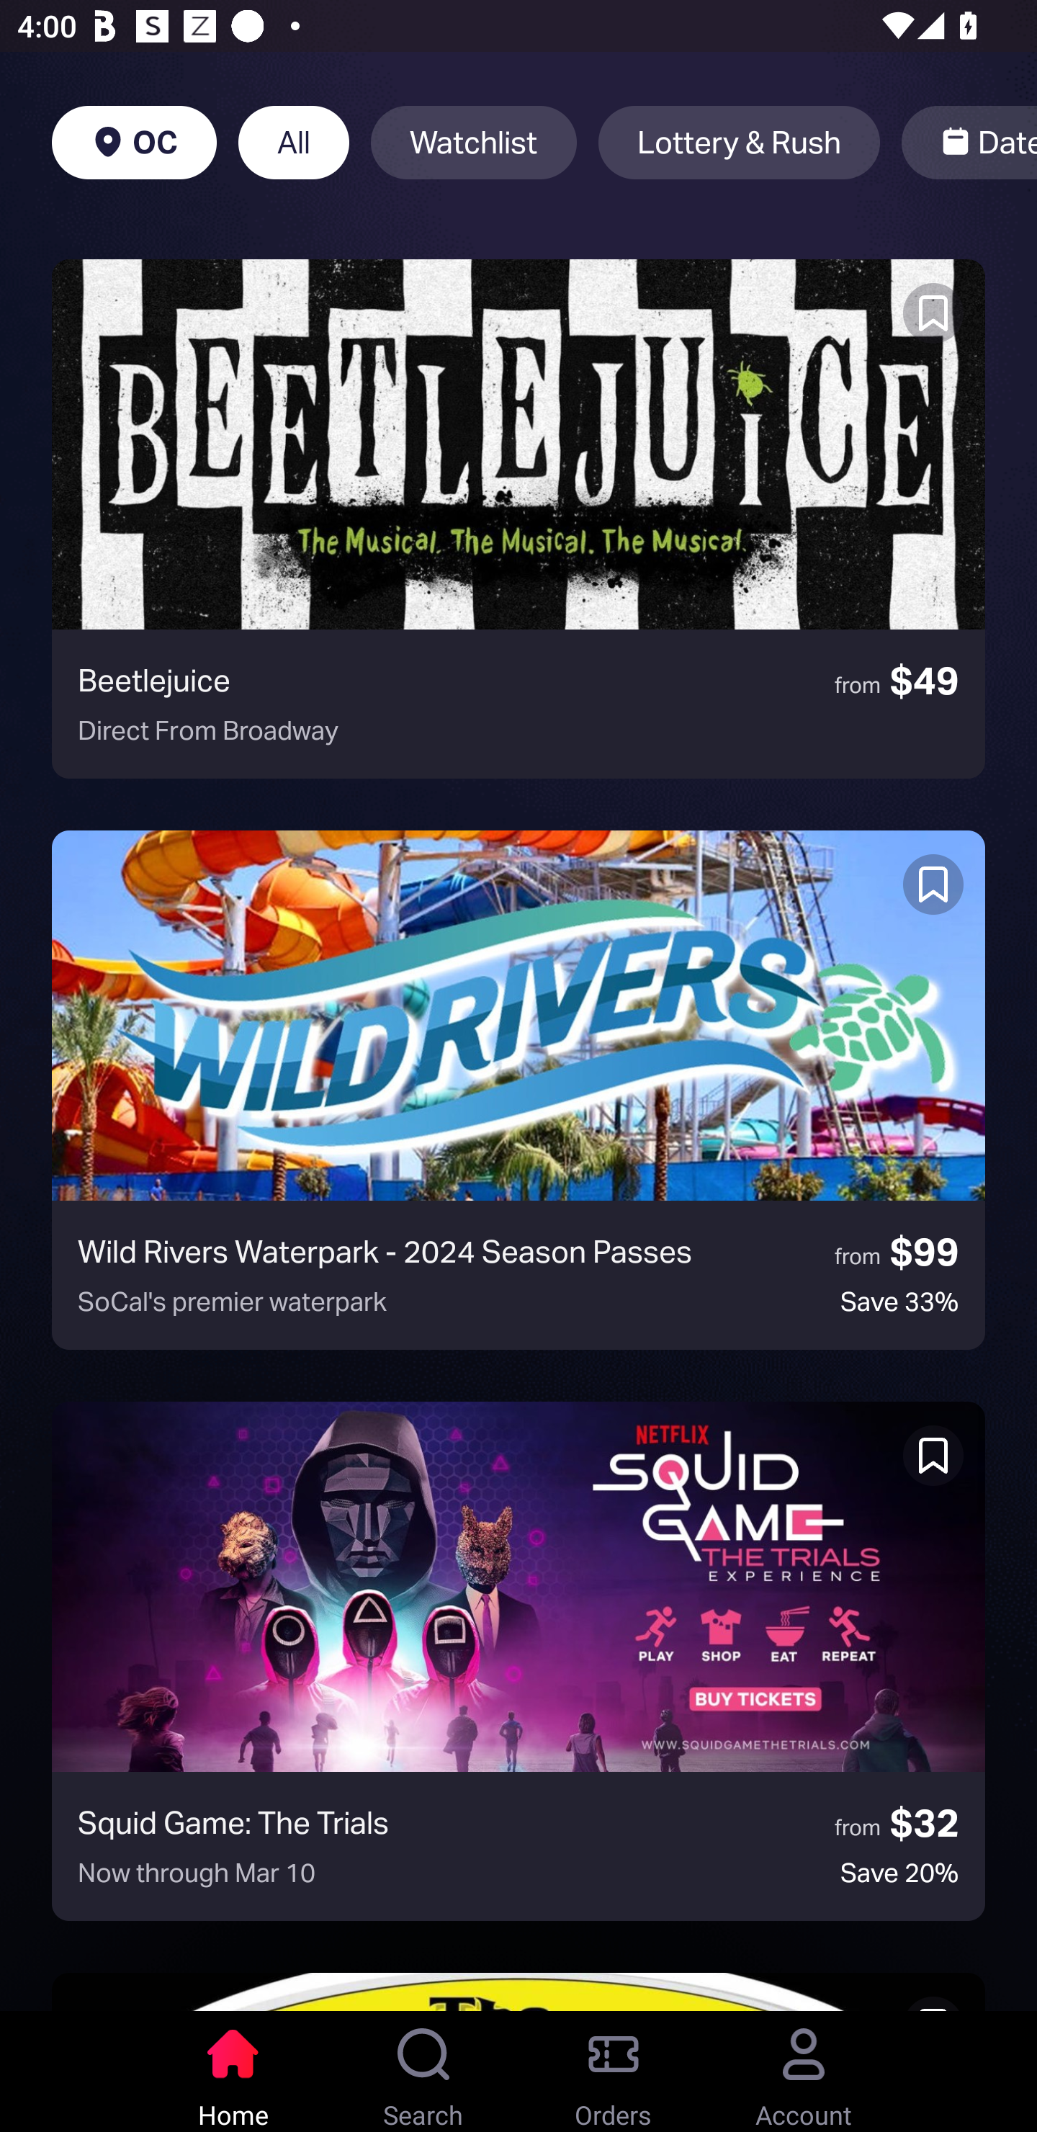  Describe the element at coordinates (294, 143) in the screenshot. I see `All` at that location.